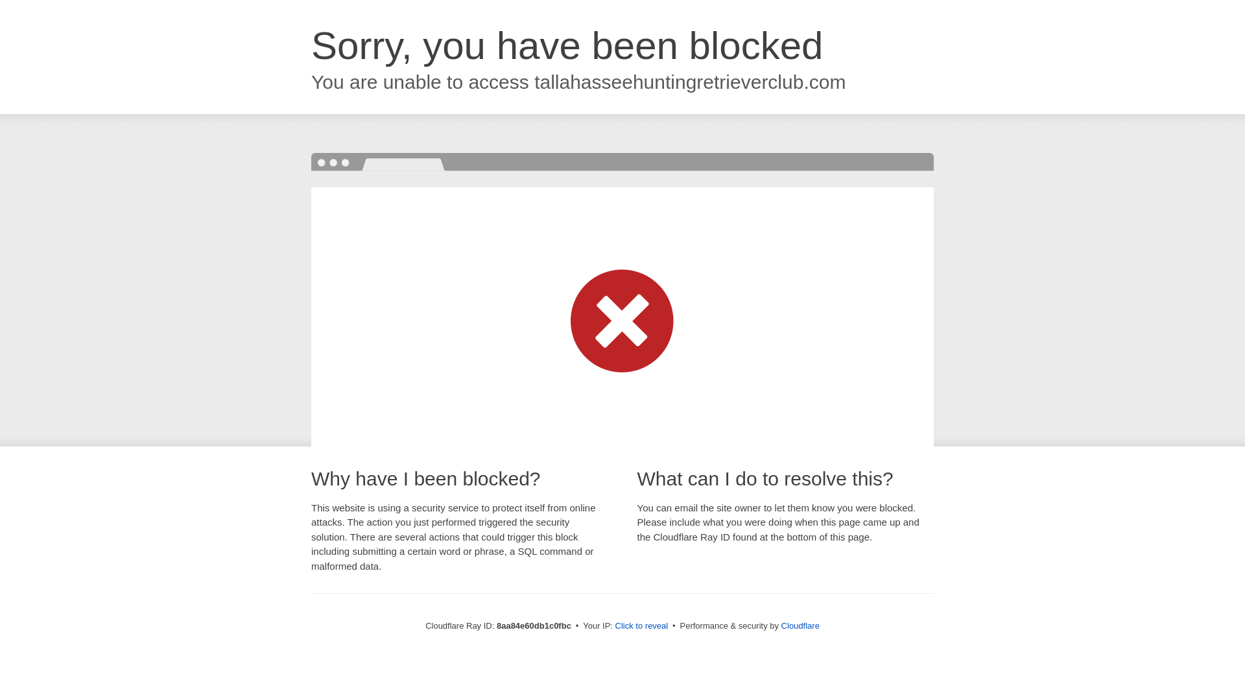  What do you see at coordinates (642, 626) in the screenshot?
I see `Click to reveal` at bounding box center [642, 626].